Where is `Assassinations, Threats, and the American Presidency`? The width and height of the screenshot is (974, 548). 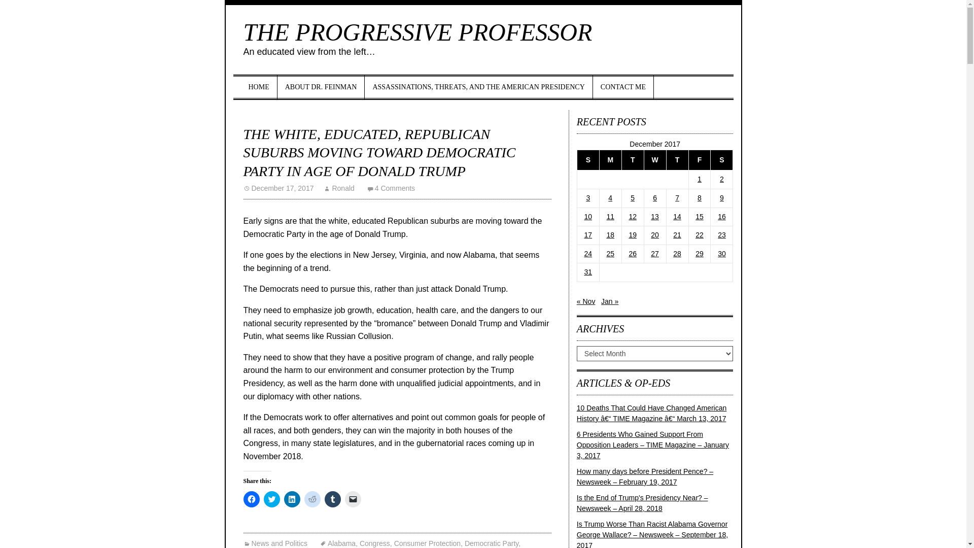
Assassinations, Threats, and the American Presidency is located at coordinates (478, 87).